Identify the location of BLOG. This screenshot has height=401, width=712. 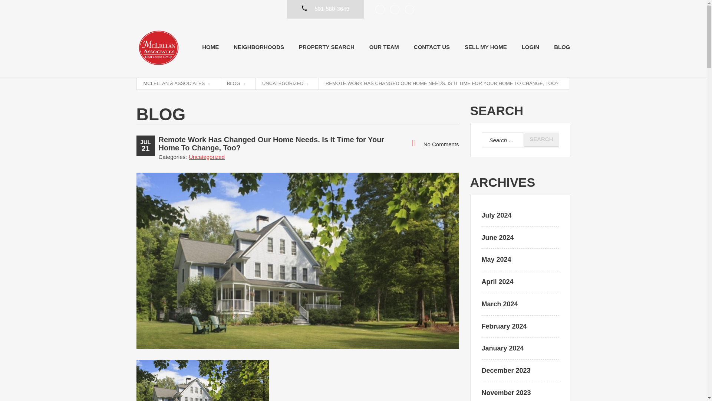
(562, 47).